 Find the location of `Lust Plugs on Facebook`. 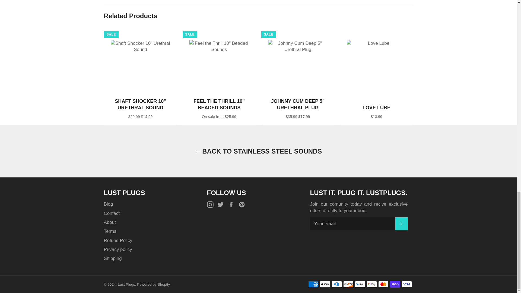

Lust Plugs on Facebook is located at coordinates (232, 204).